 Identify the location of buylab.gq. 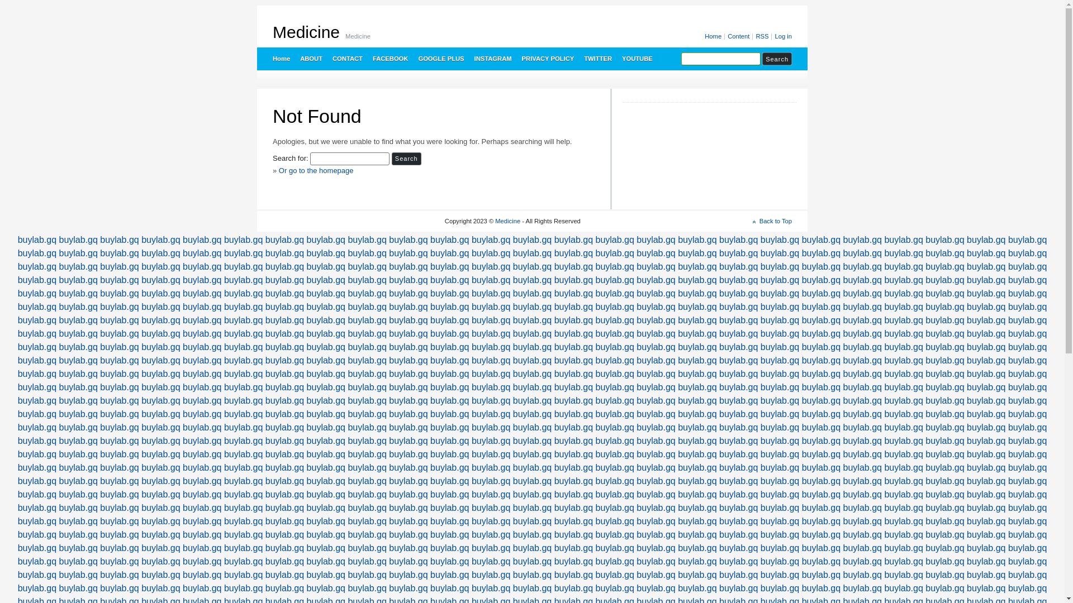
(78, 588).